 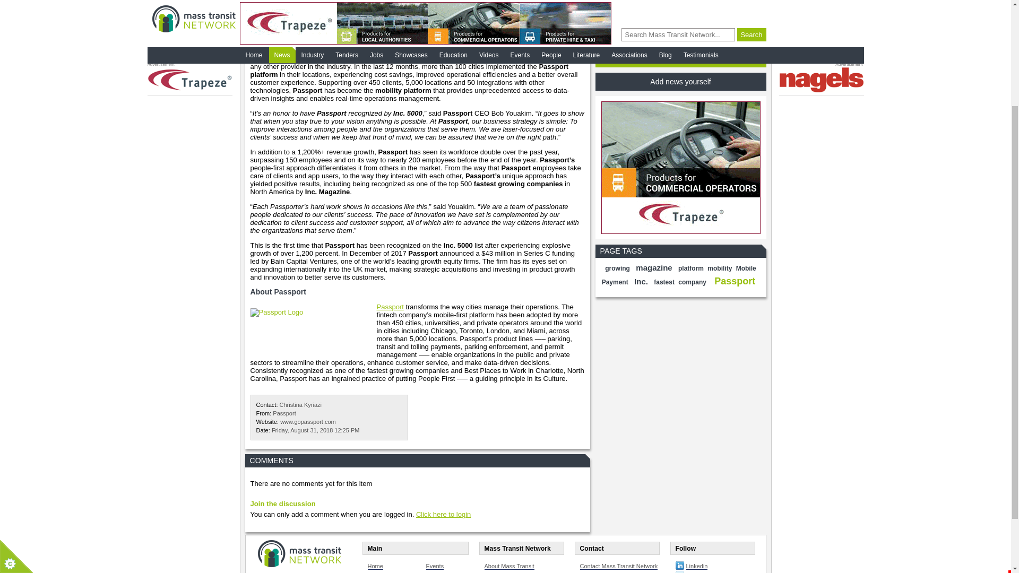 I want to click on mobility, so click(x=719, y=268).